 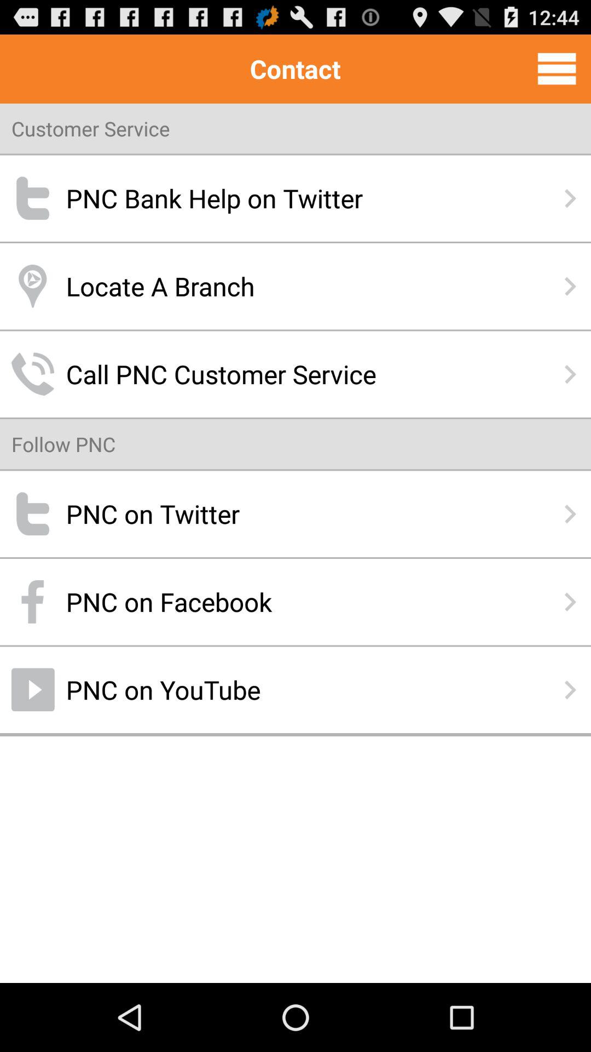 I want to click on open item above the pnc bank help icon, so click(x=557, y=68).